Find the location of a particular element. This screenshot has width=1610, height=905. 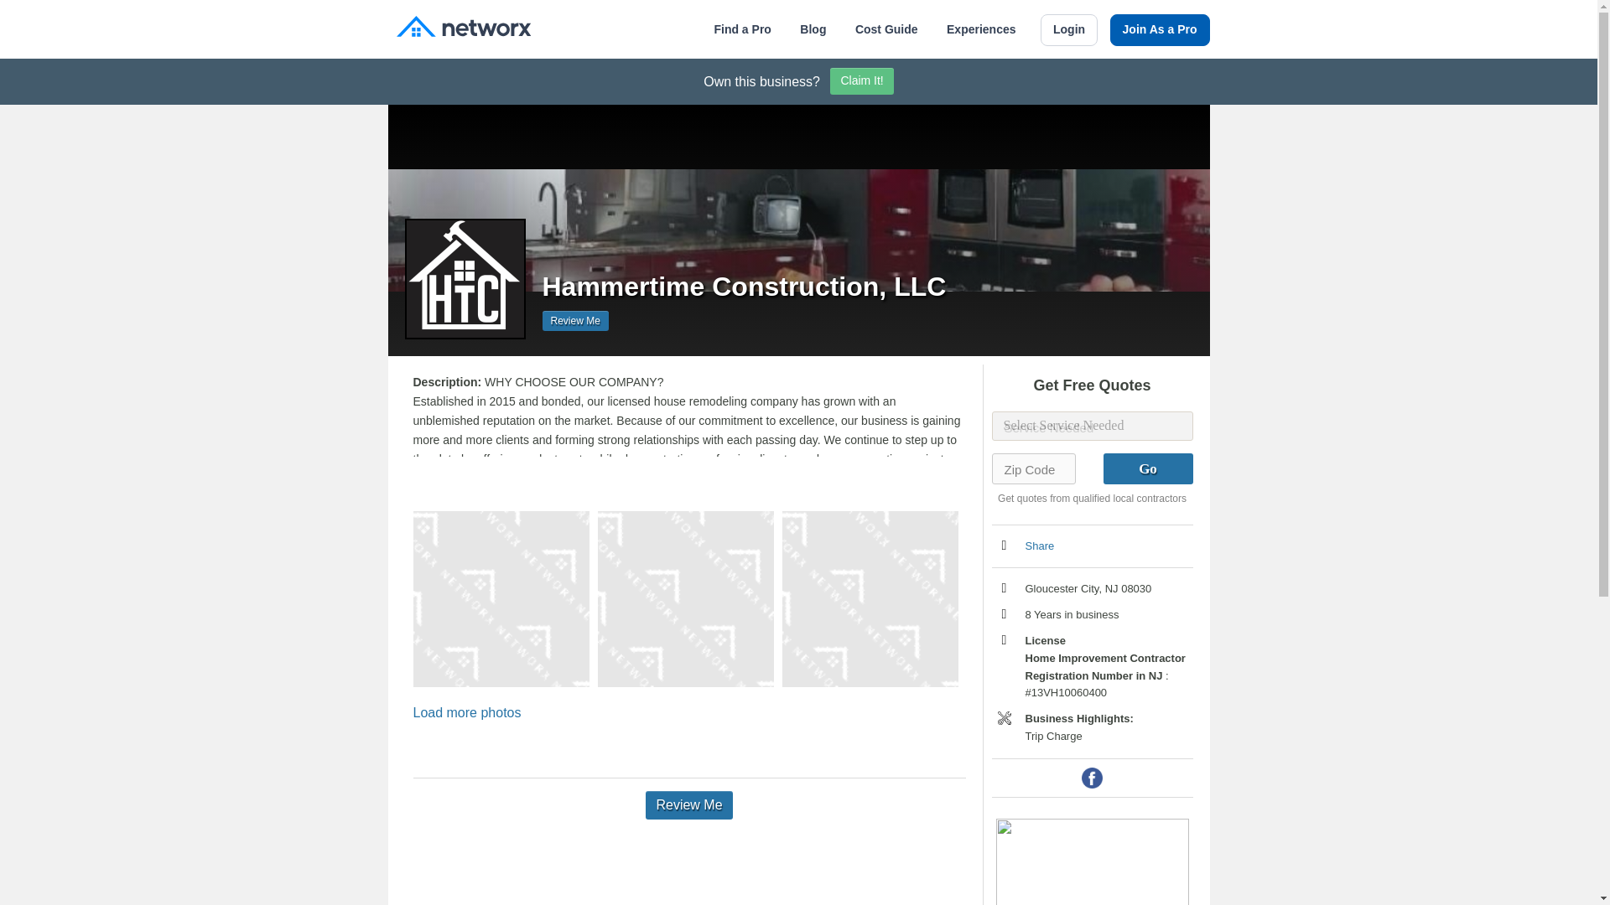

Review Me is located at coordinates (574, 321).